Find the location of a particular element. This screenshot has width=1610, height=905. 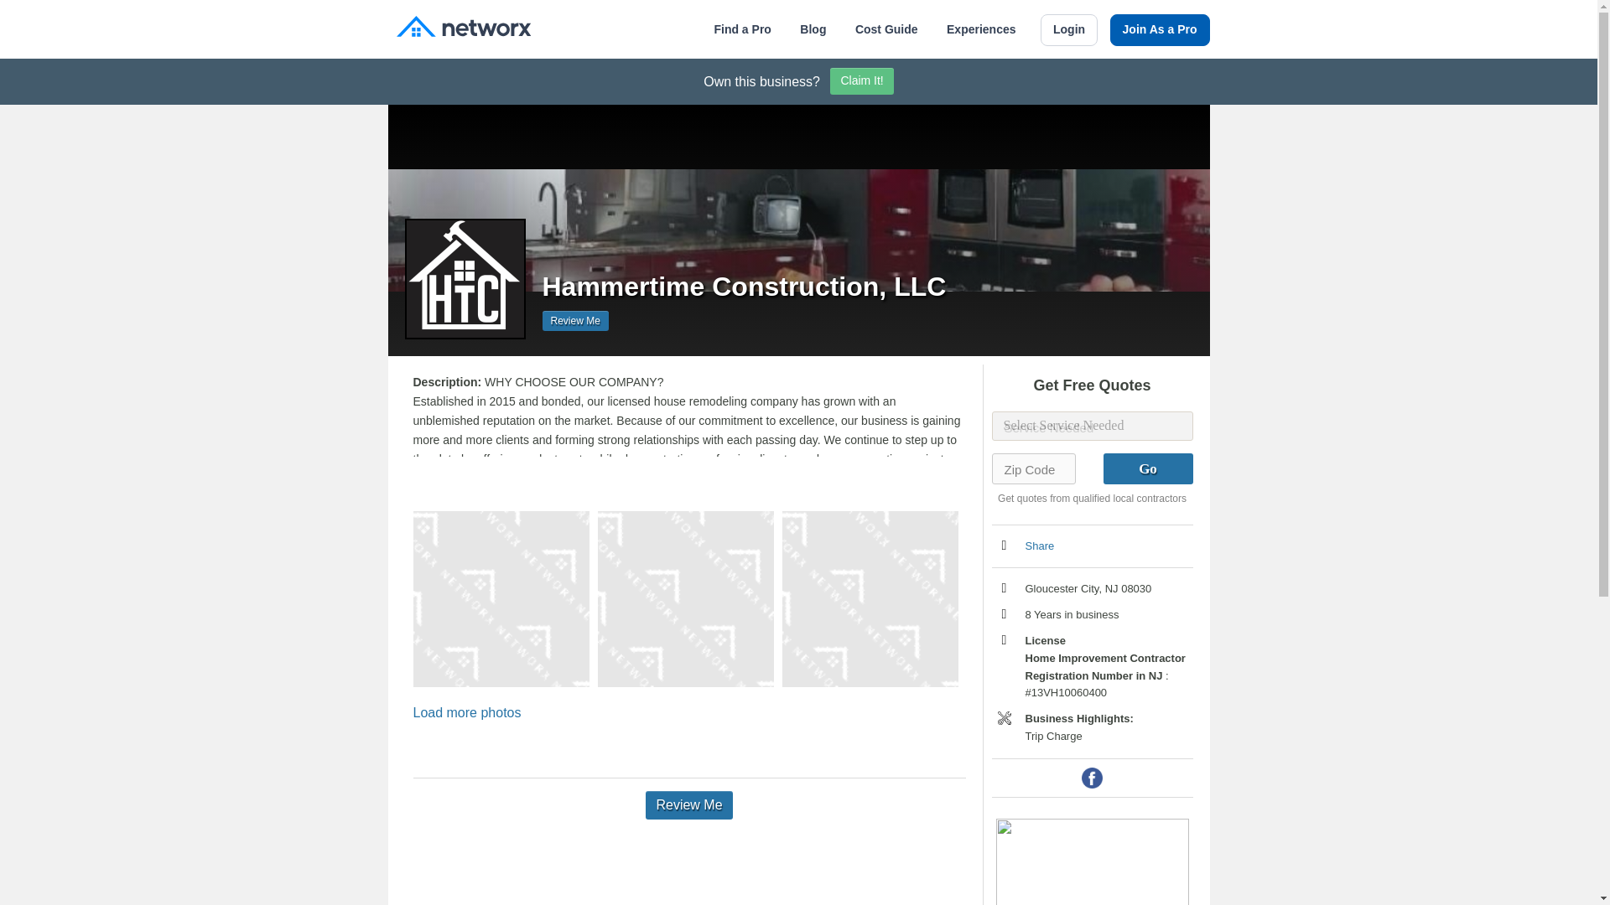

Review Me is located at coordinates (574, 321).